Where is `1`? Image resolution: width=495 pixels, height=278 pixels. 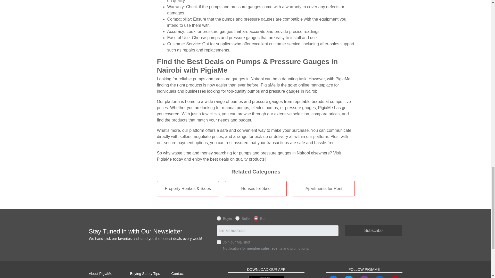
1 is located at coordinates (219, 242).